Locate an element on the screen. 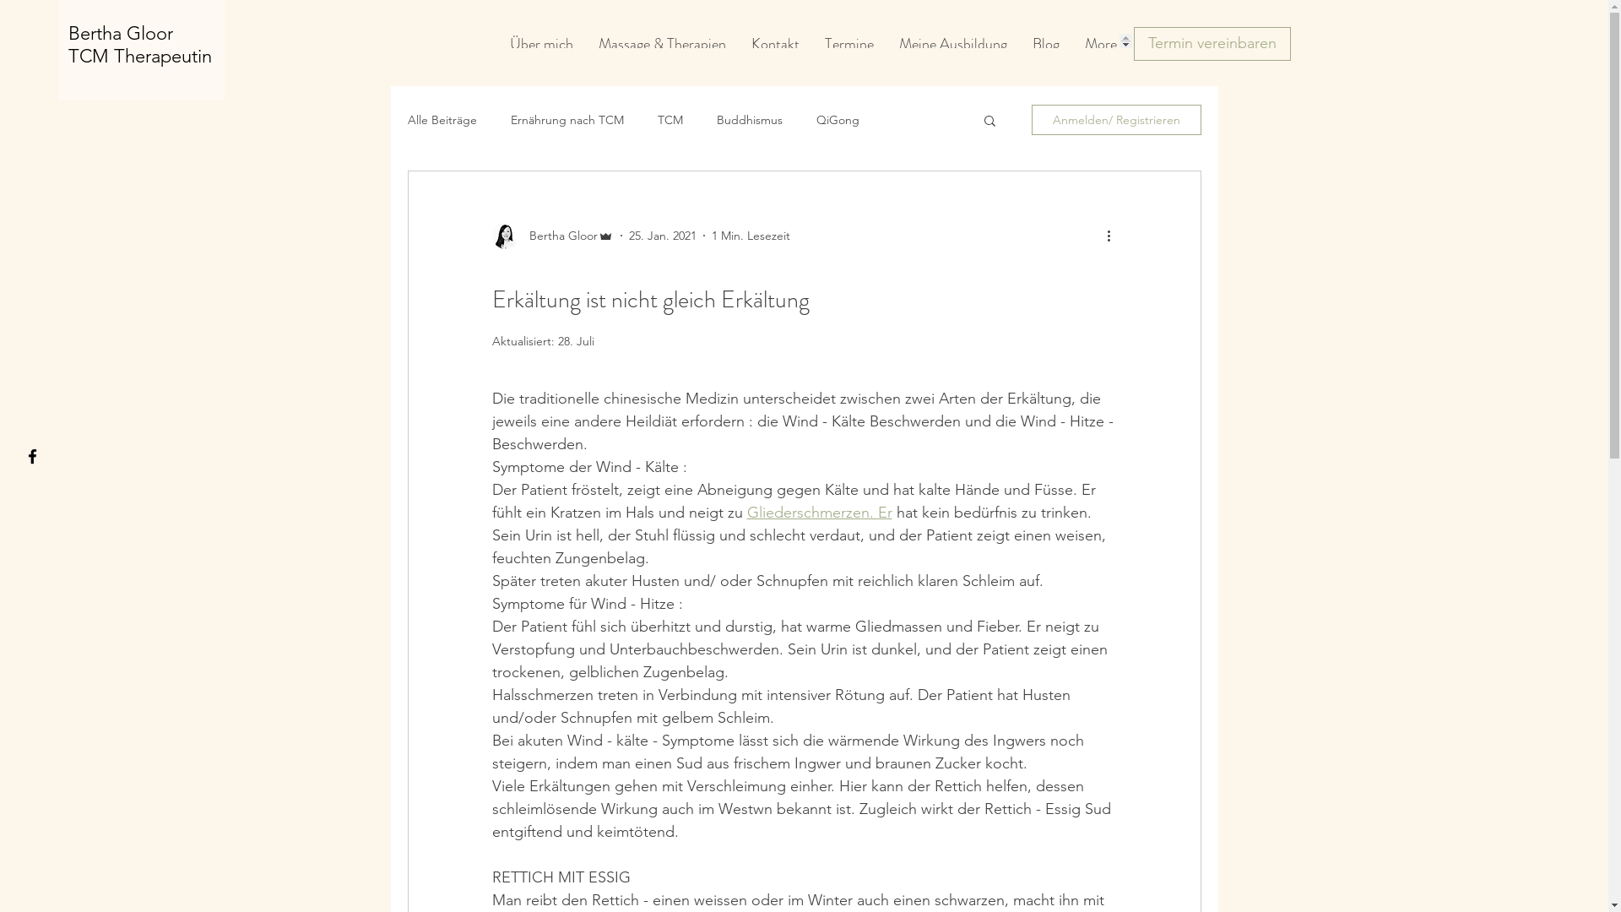  TCM is located at coordinates (670, 120).